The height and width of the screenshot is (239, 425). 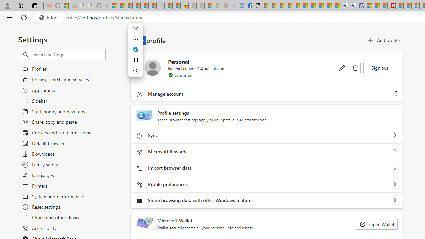 I want to click on Microsoft-Report a Concern to Bing, so click(x=64, y=6).